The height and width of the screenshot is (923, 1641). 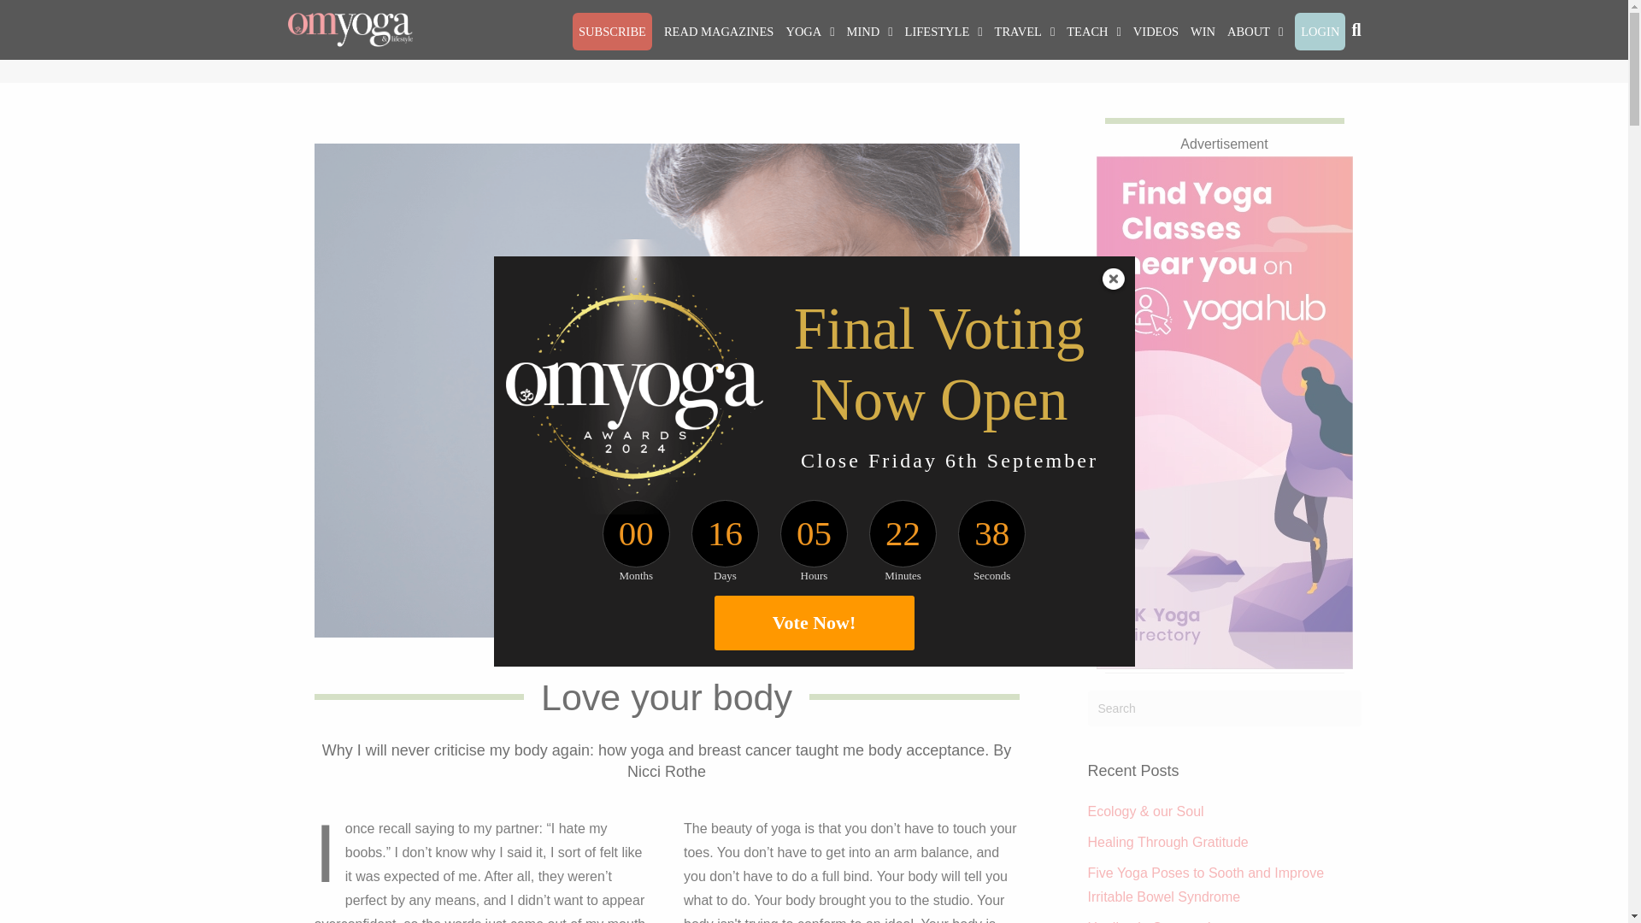 What do you see at coordinates (718, 32) in the screenshot?
I see `READ MAGAZINES` at bounding box center [718, 32].